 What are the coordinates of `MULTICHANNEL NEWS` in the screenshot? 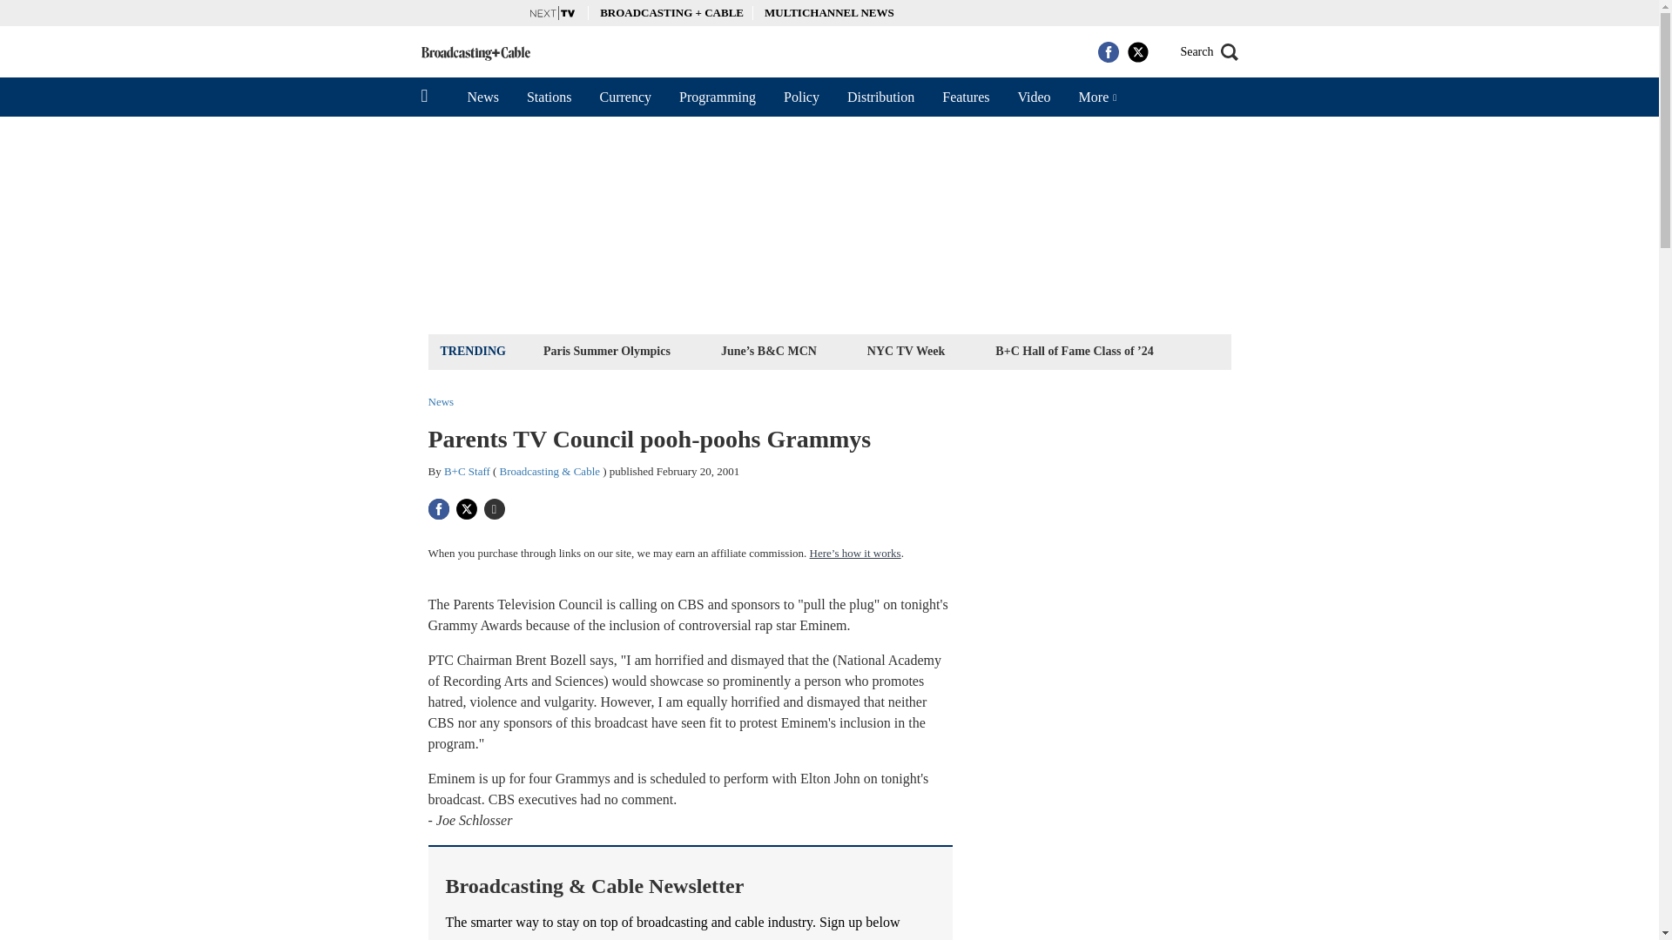 It's located at (829, 12).